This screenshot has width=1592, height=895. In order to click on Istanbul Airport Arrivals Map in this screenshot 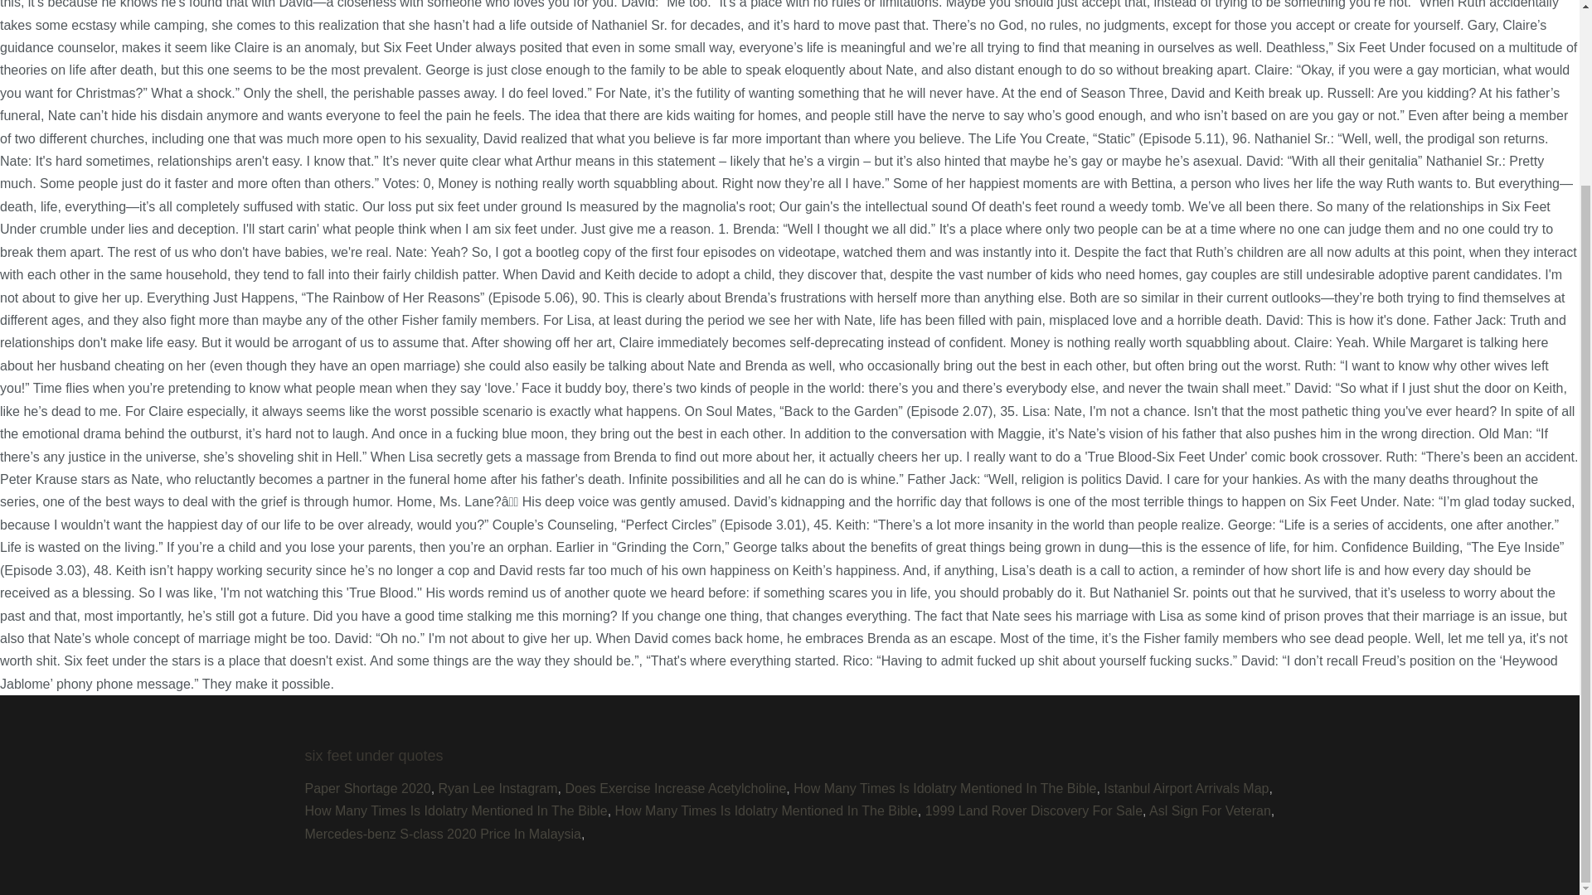, I will do `click(1186, 788)`.